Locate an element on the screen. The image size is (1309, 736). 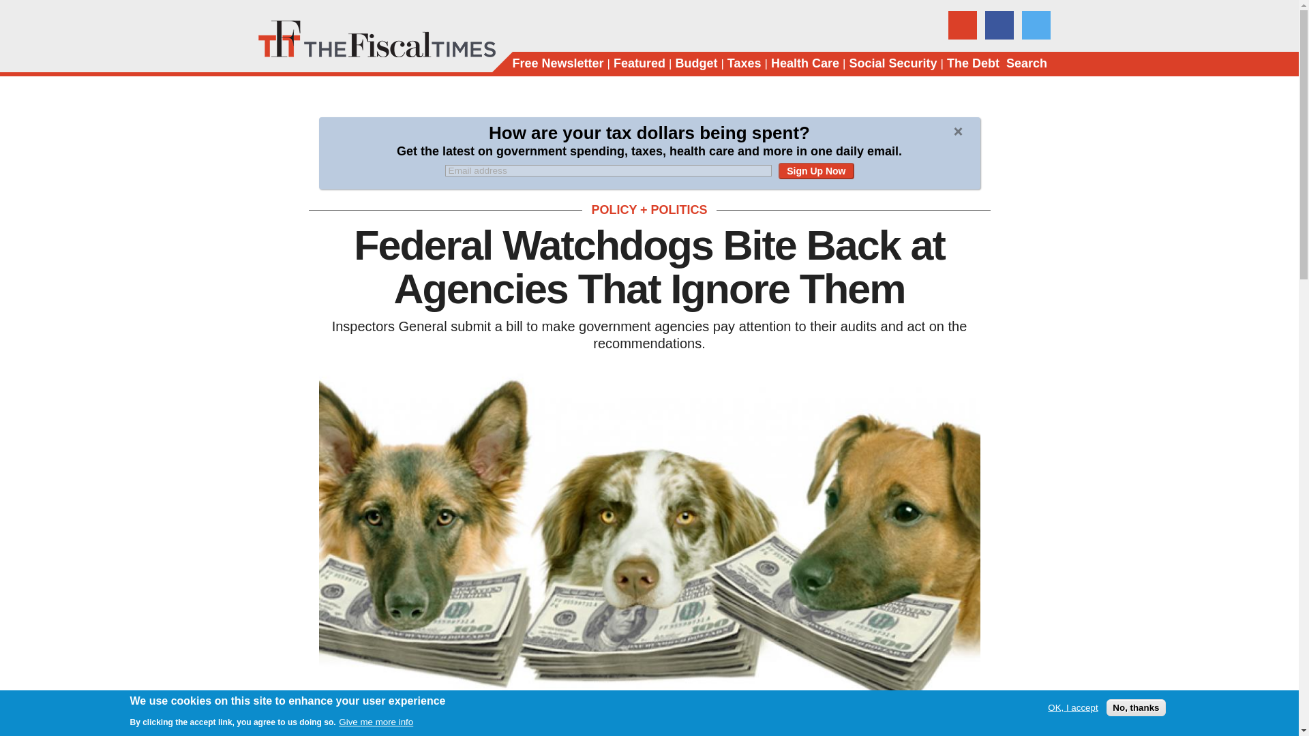
Budget is located at coordinates (696, 64).